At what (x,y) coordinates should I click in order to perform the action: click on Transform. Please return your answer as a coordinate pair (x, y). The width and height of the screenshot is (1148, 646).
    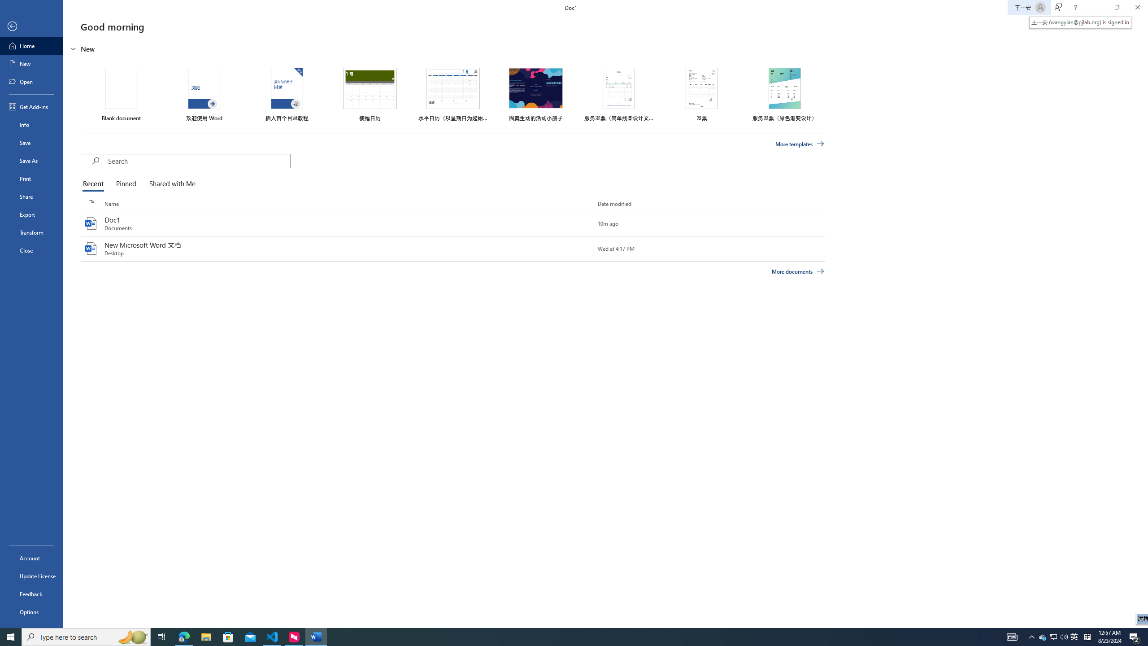
    Looking at the image, I should click on (31, 232).